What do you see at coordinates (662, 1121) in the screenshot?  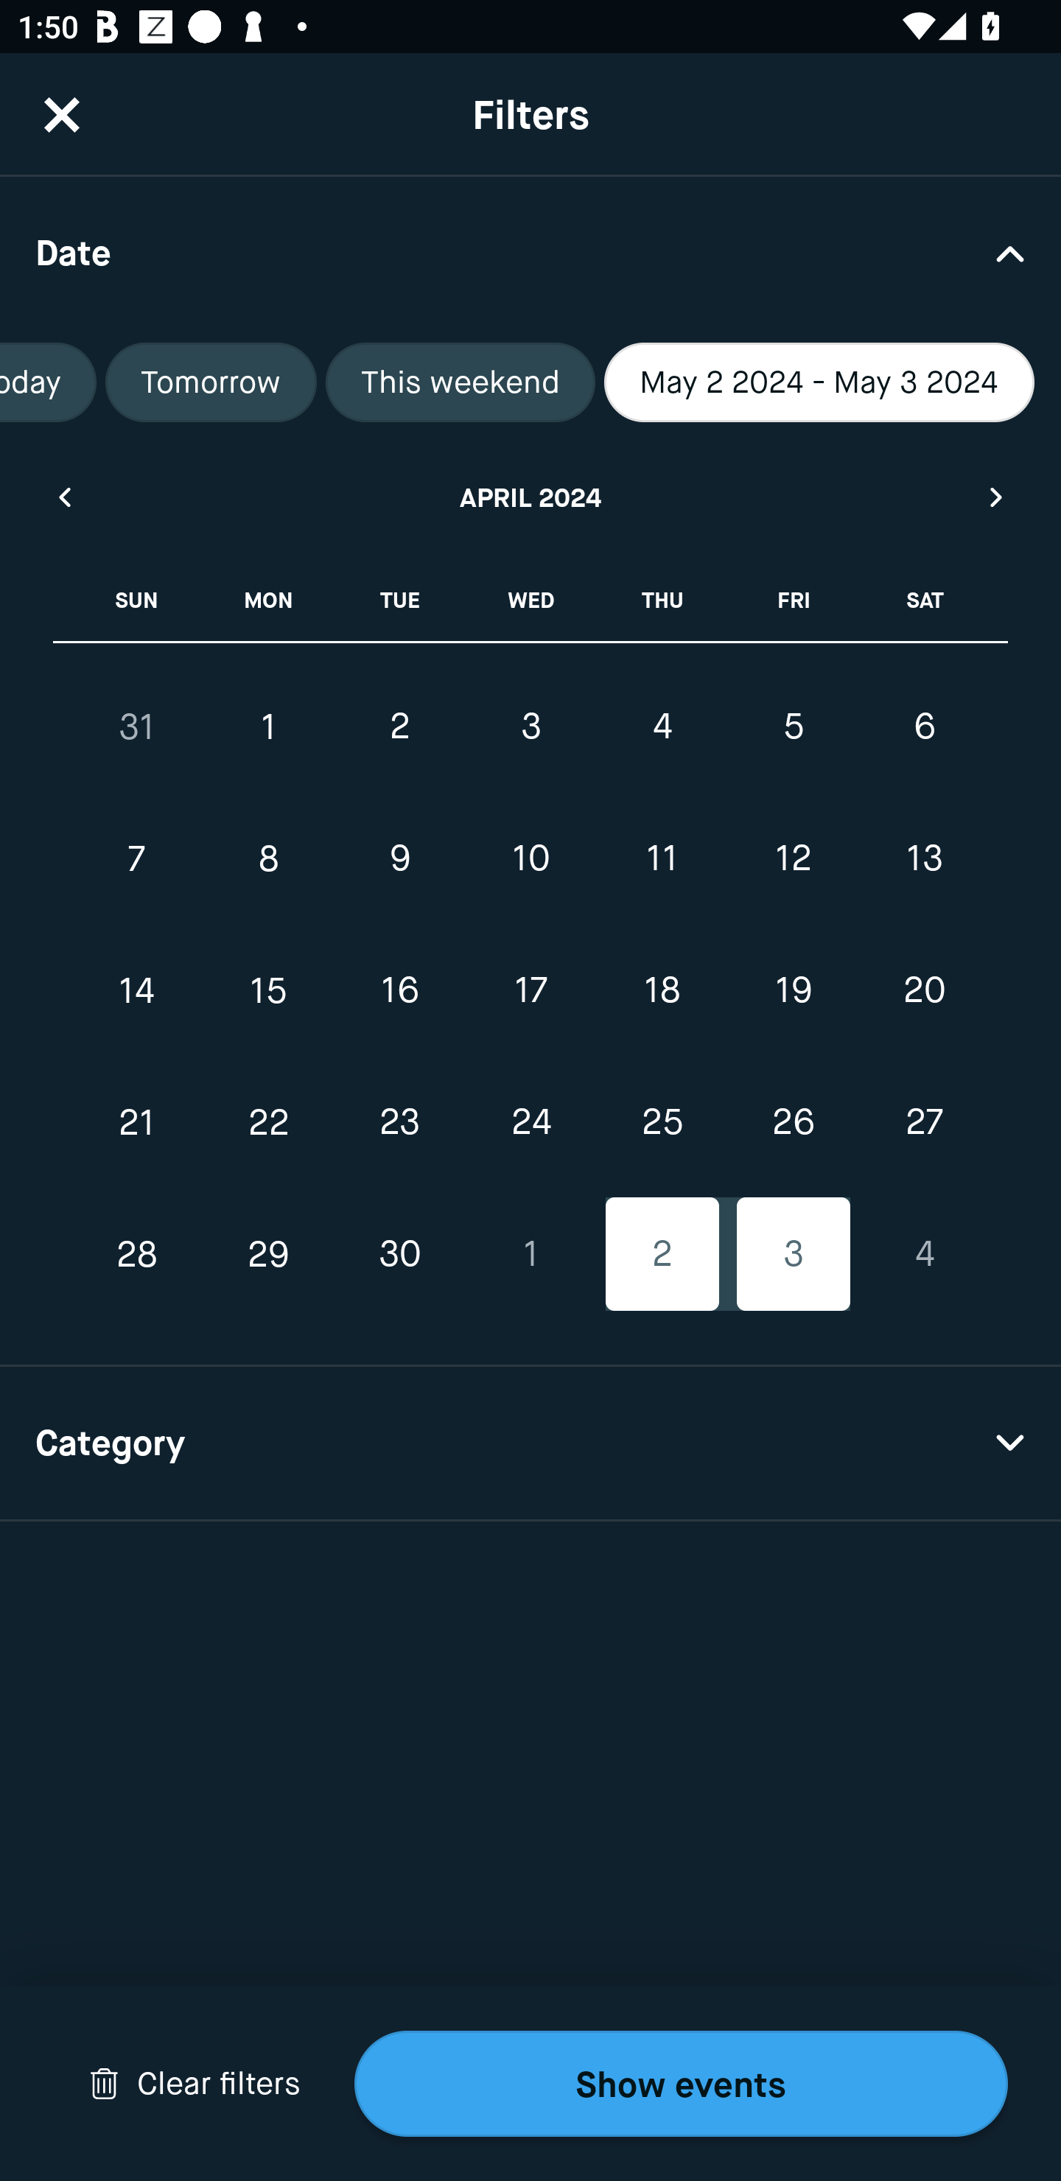 I see `25` at bounding box center [662, 1121].